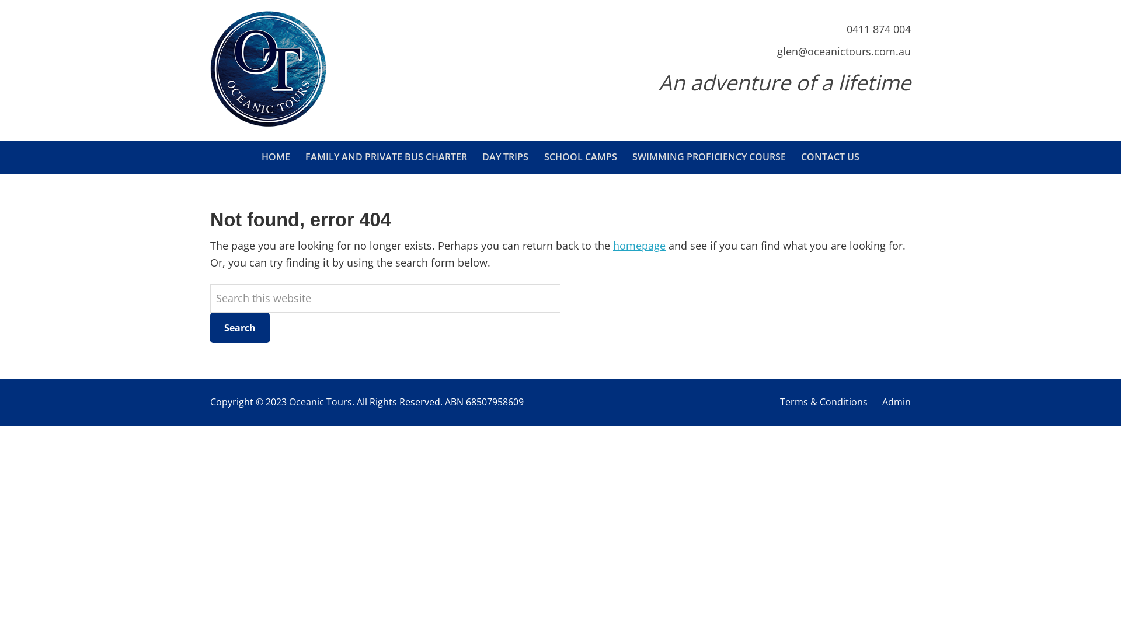 This screenshot has width=1121, height=630. Describe the element at coordinates (0, 0) in the screenshot. I see `Skip to primary navigation` at that location.